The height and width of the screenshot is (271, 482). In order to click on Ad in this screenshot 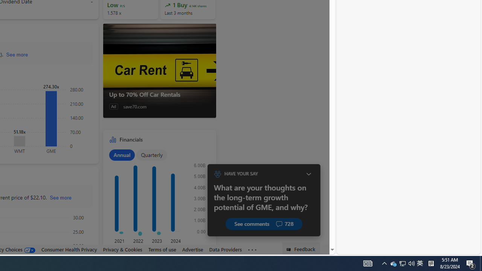, I will do `click(113, 106)`.